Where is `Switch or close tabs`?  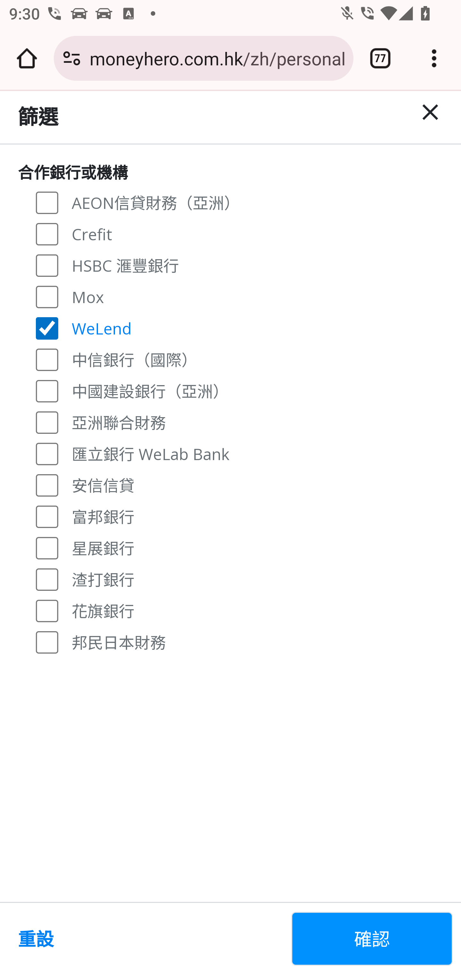 Switch or close tabs is located at coordinates (380, 58).